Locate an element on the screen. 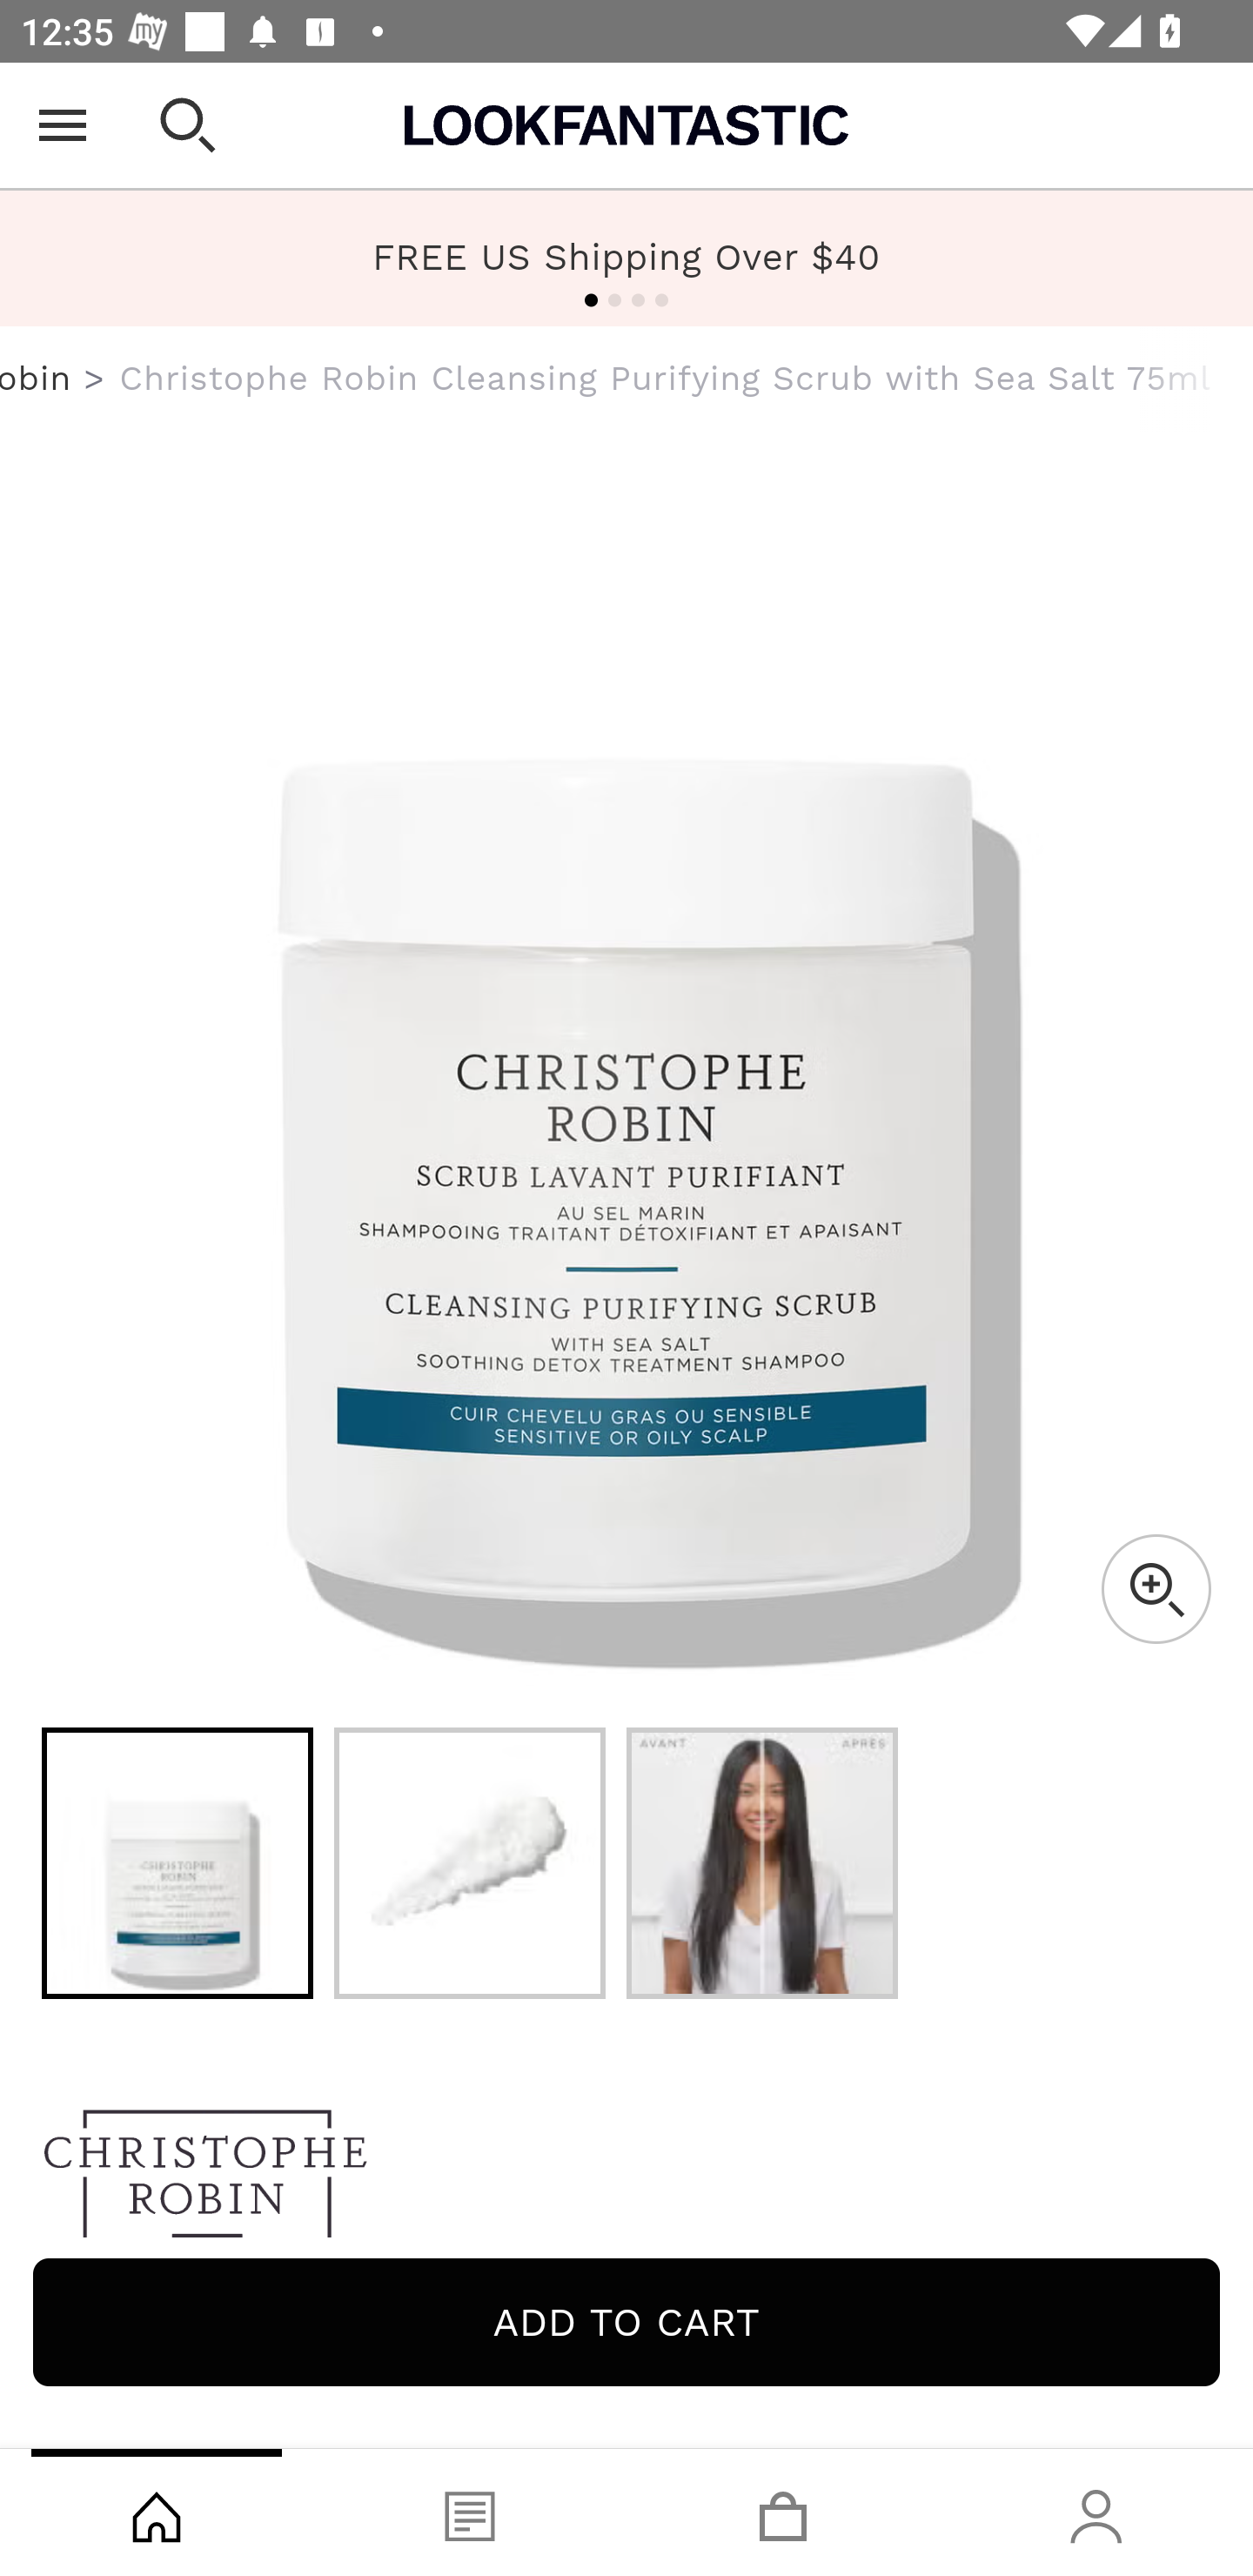 Image resolution: width=1253 pixels, height=2576 pixels. FREE US Shipping Over $40 is located at coordinates (626, 256).